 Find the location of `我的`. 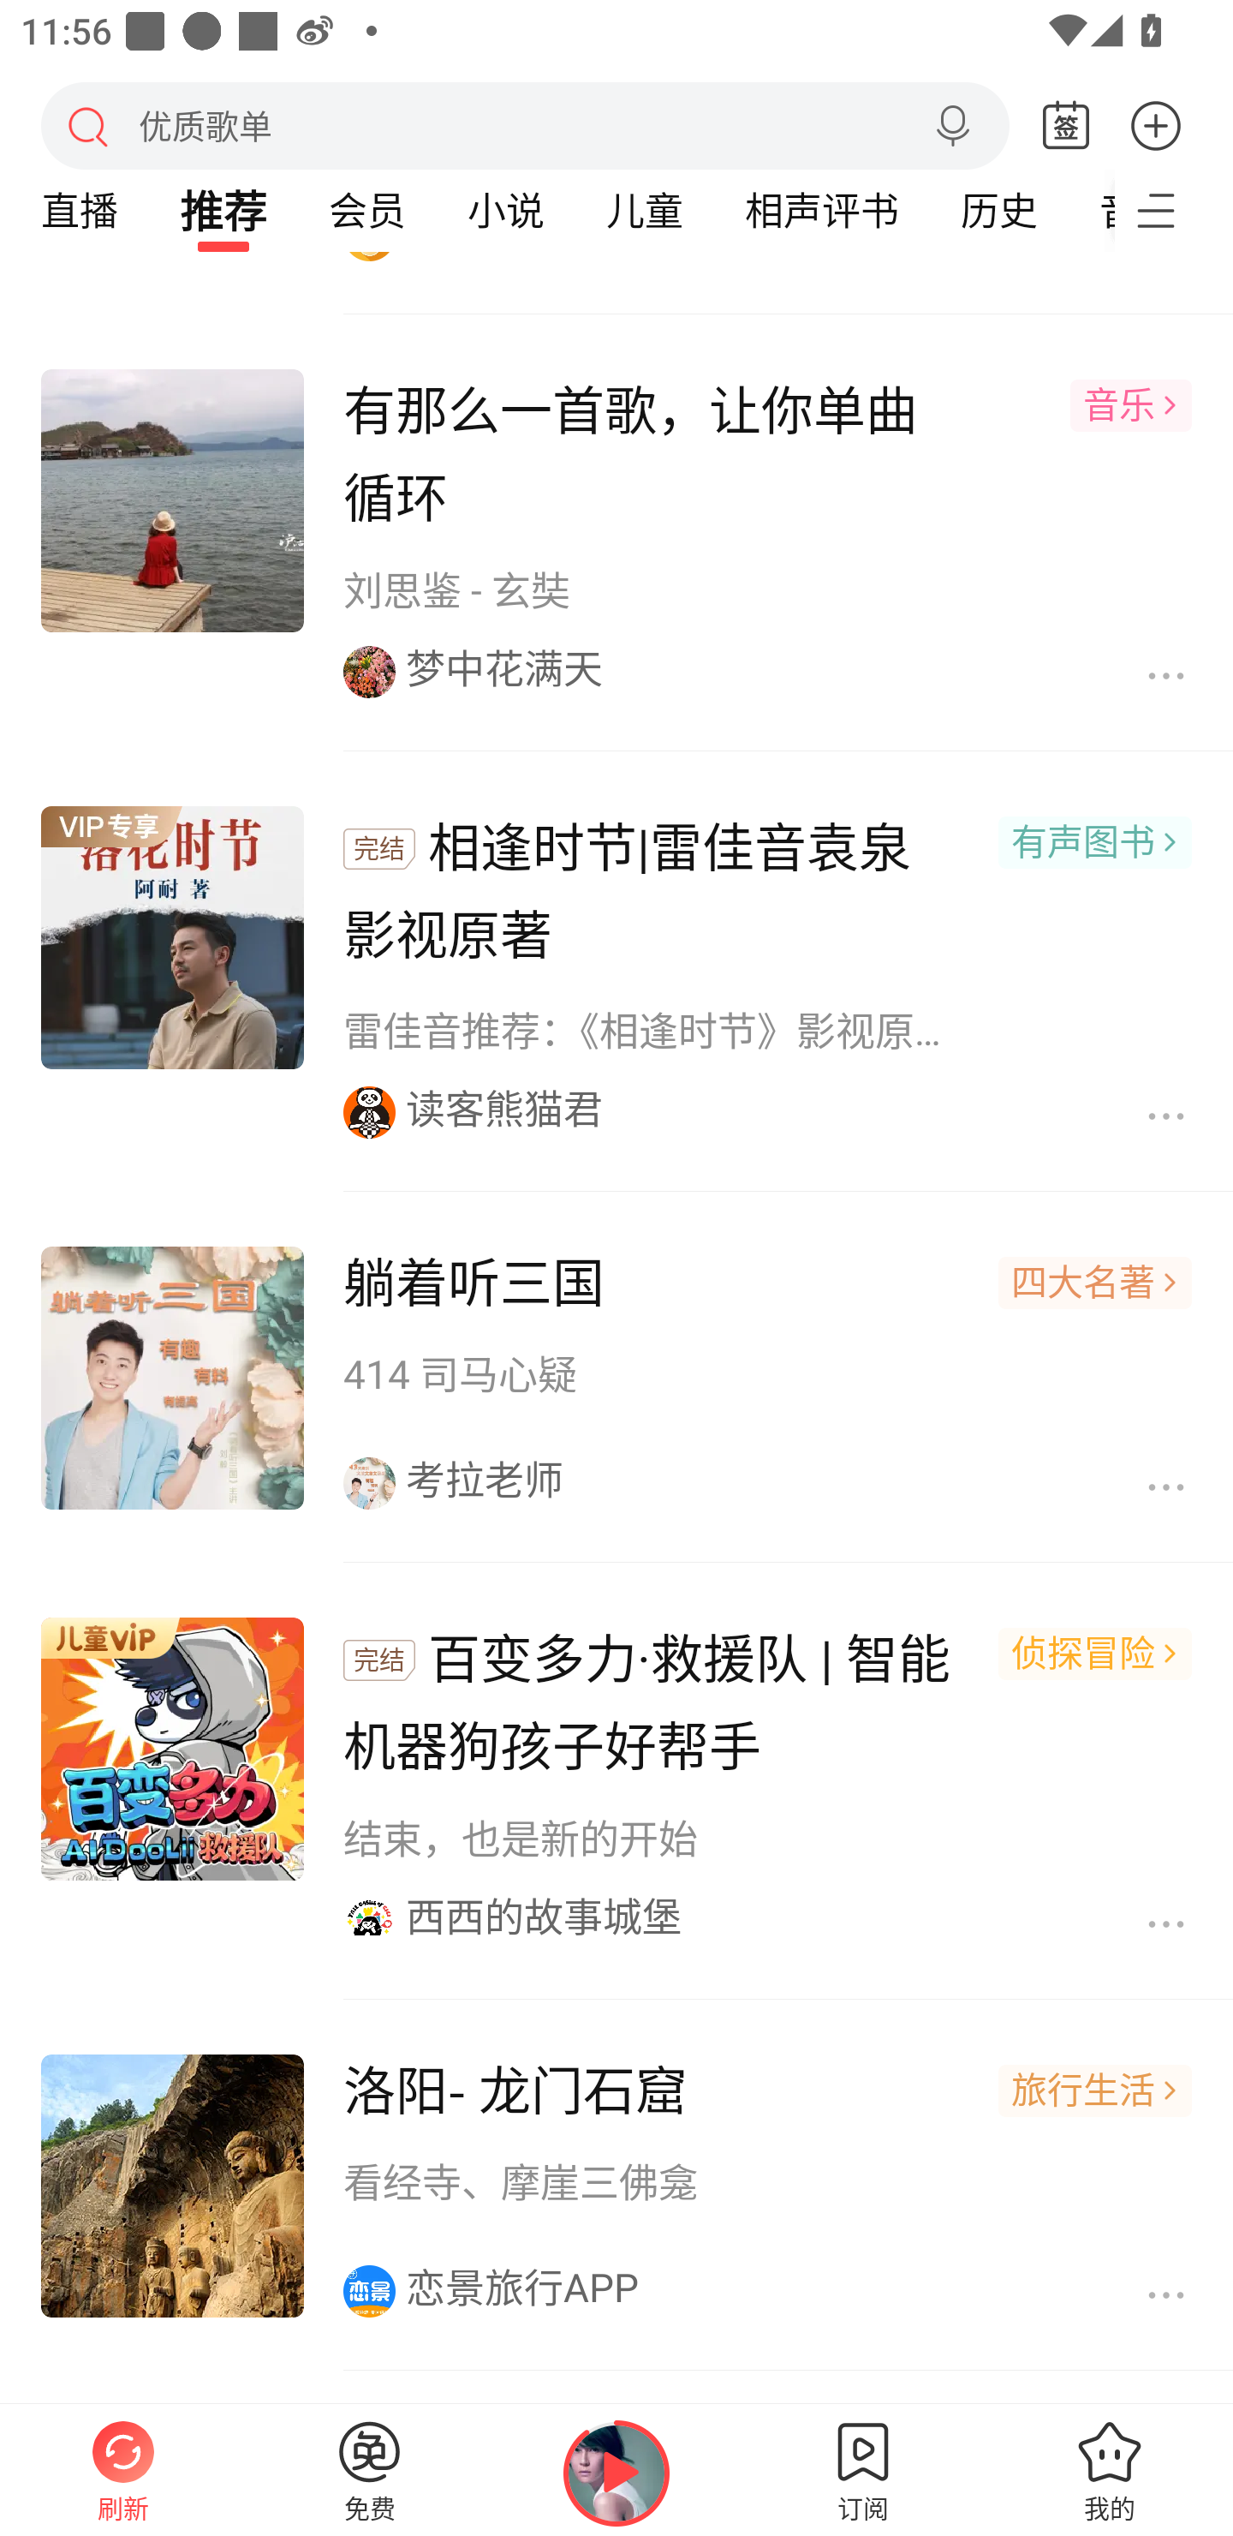

我的 is located at coordinates (1110, 2469).